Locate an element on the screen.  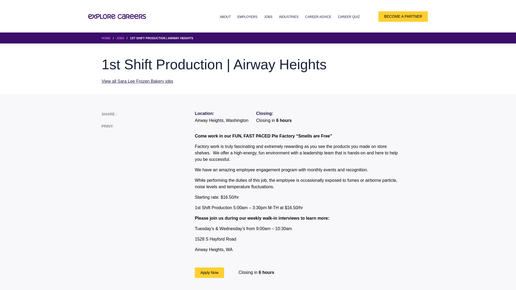
INDUSTRIES is located at coordinates (289, 17).